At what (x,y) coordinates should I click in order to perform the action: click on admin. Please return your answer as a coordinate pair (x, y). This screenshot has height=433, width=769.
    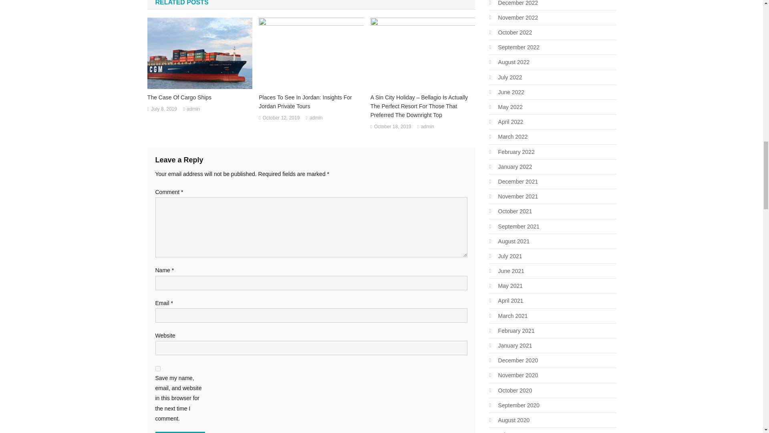
    Looking at the image, I should click on (193, 109).